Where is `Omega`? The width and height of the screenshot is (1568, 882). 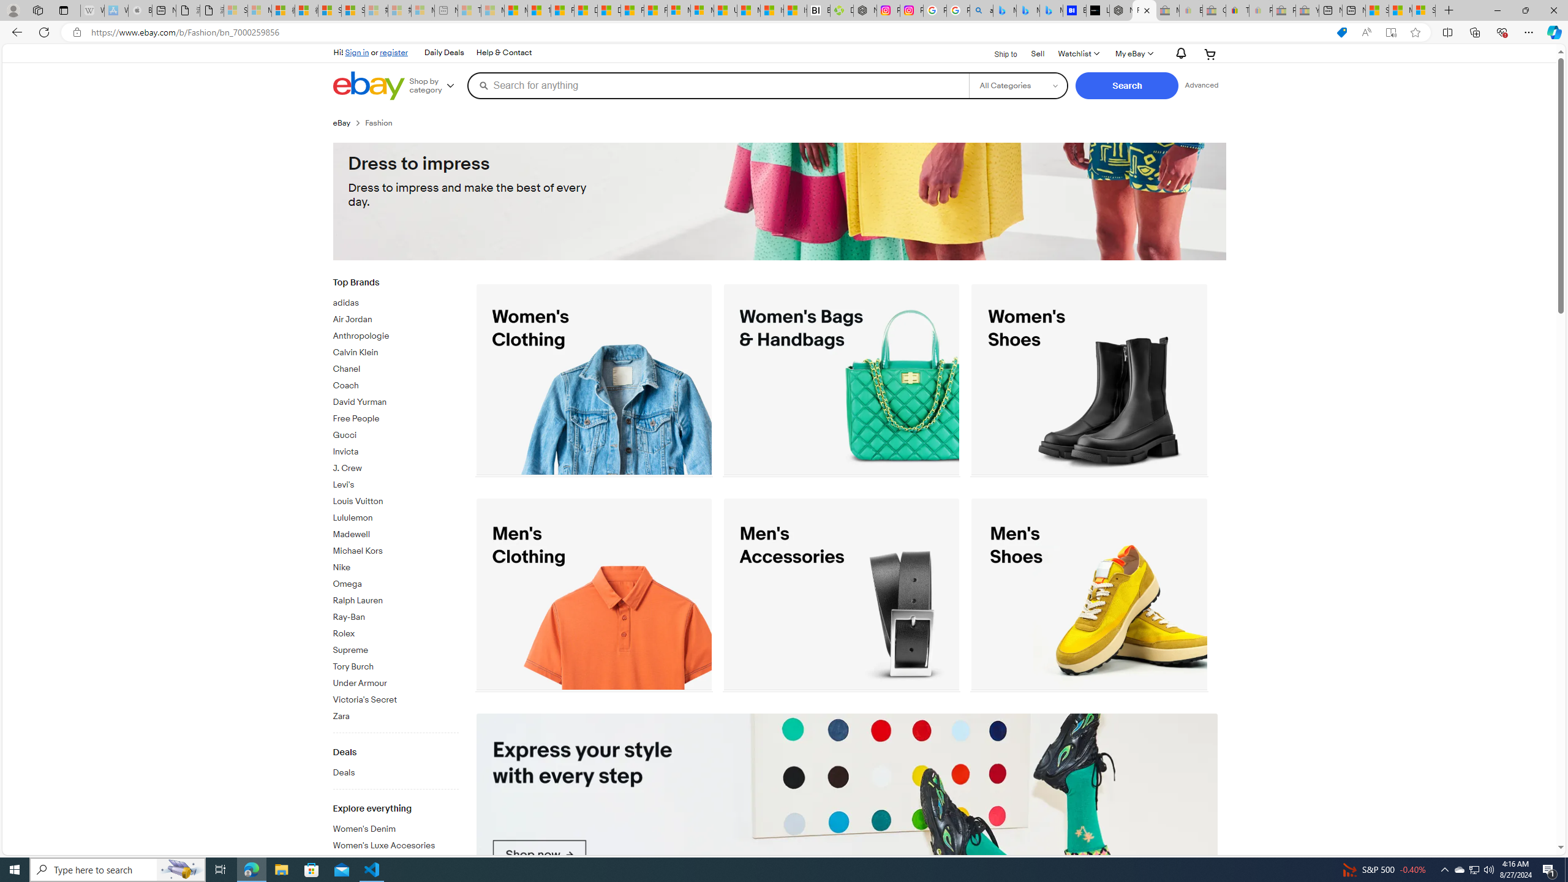
Omega is located at coordinates (396, 584).